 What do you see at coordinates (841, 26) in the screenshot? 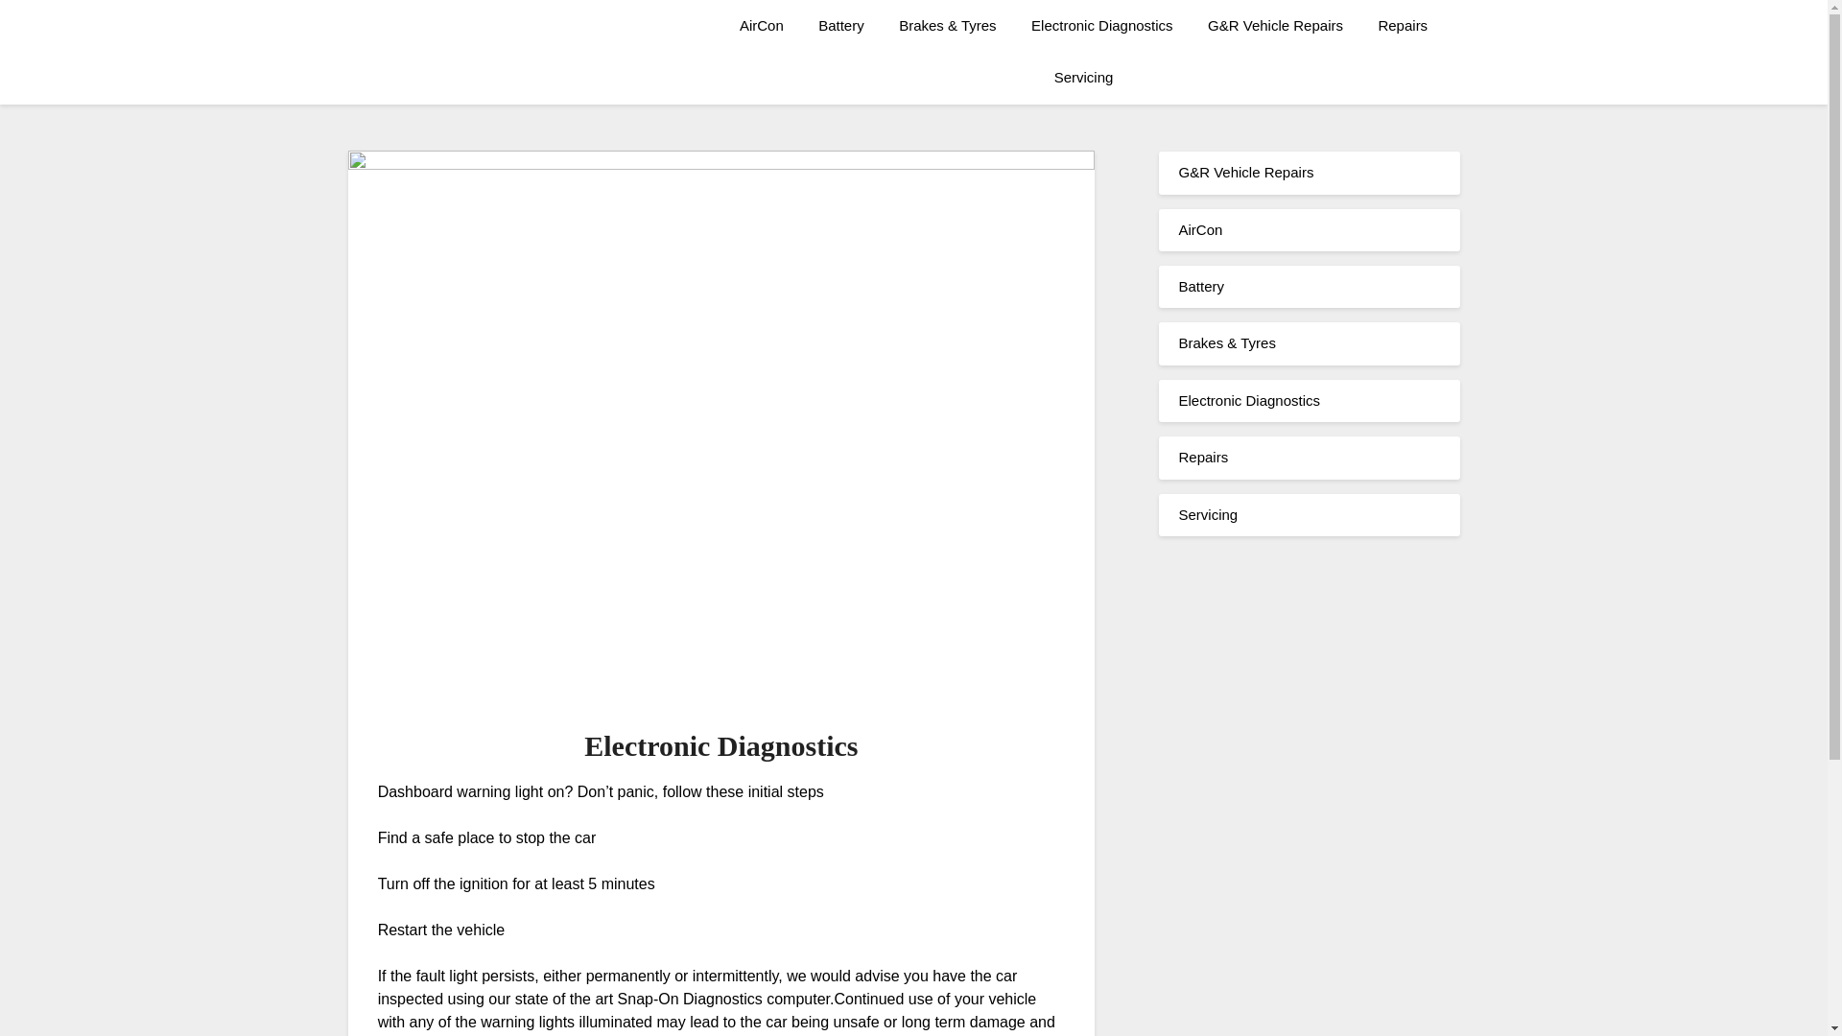
I see `Battery` at bounding box center [841, 26].